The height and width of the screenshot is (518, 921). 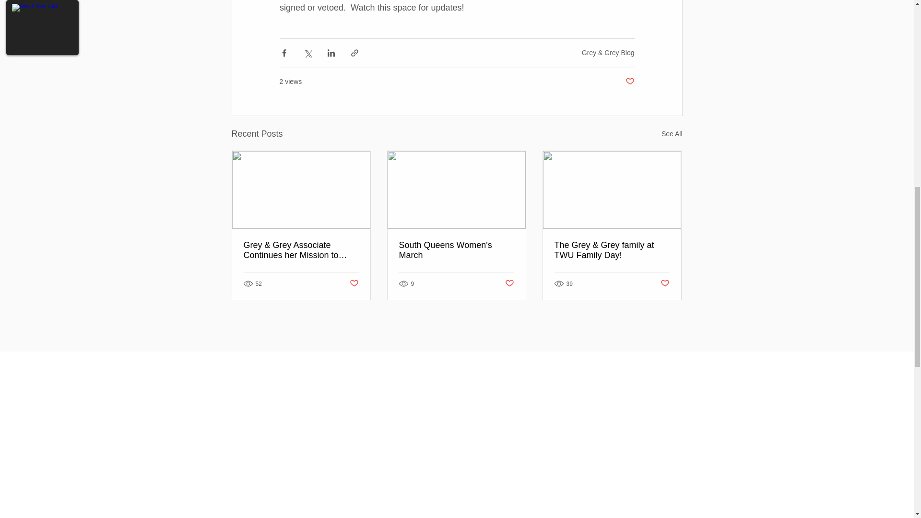 I want to click on See All, so click(x=672, y=133).